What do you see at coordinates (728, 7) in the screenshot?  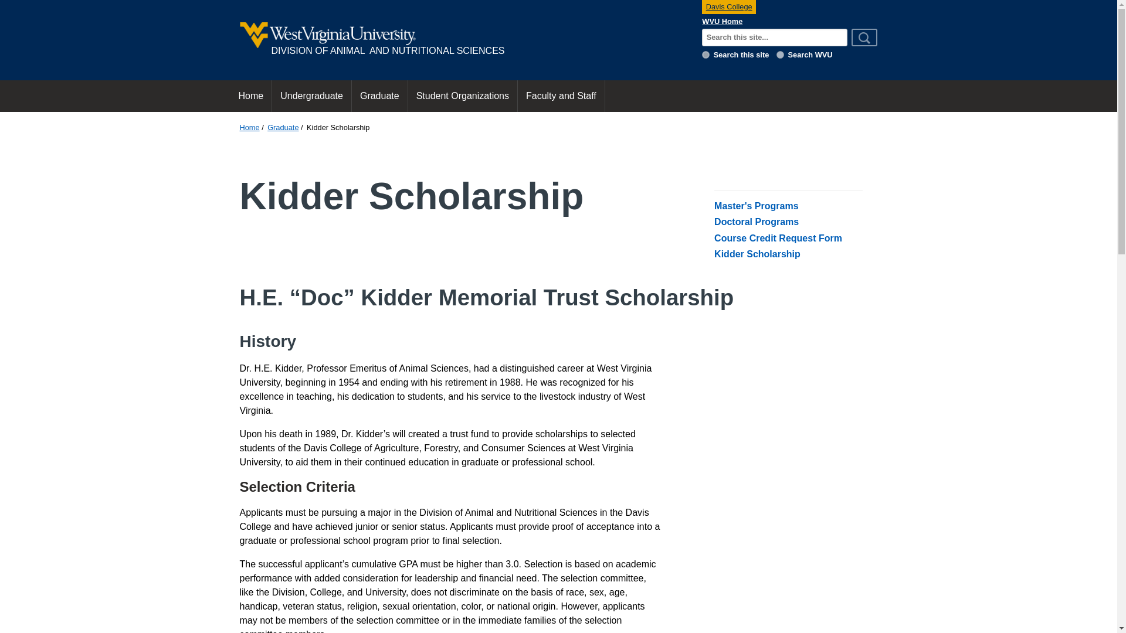 I see `Davis College` at bounding box center [728, 7].